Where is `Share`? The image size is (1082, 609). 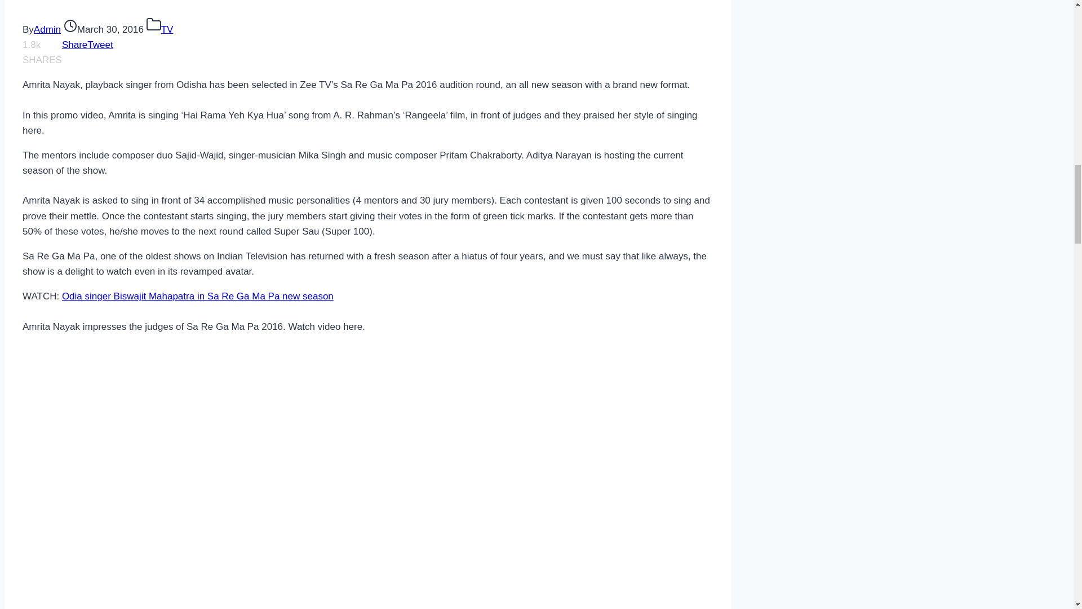 Share is located at coordinates (74, 45).